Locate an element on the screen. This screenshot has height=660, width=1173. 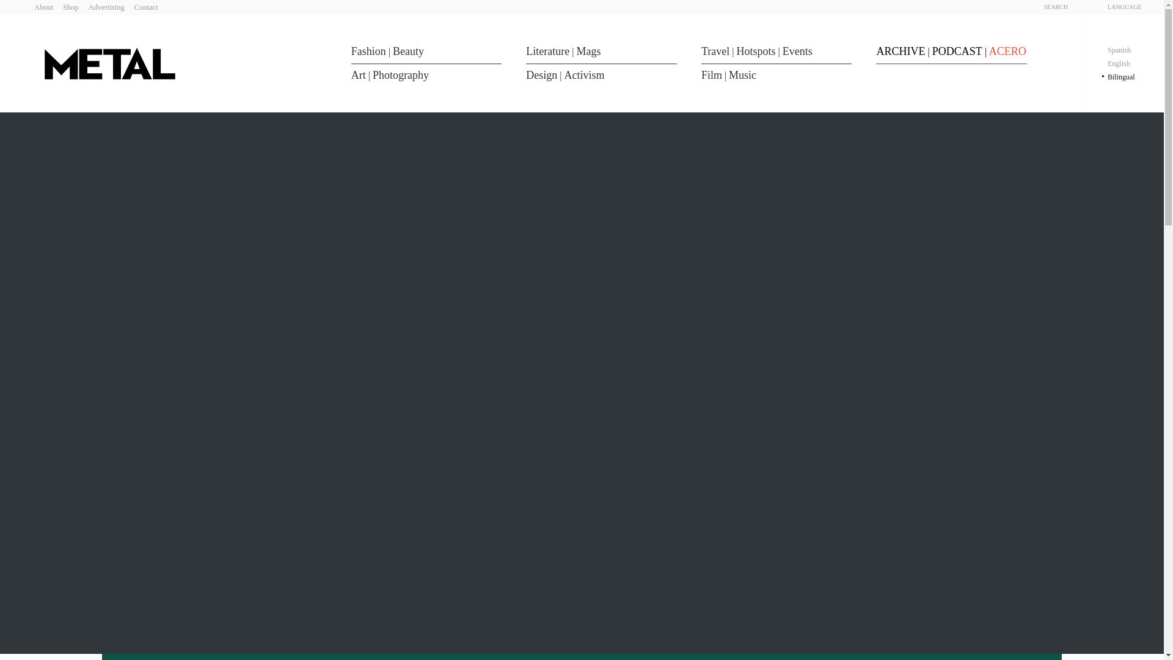
Events is located at coordinates (797, 52).